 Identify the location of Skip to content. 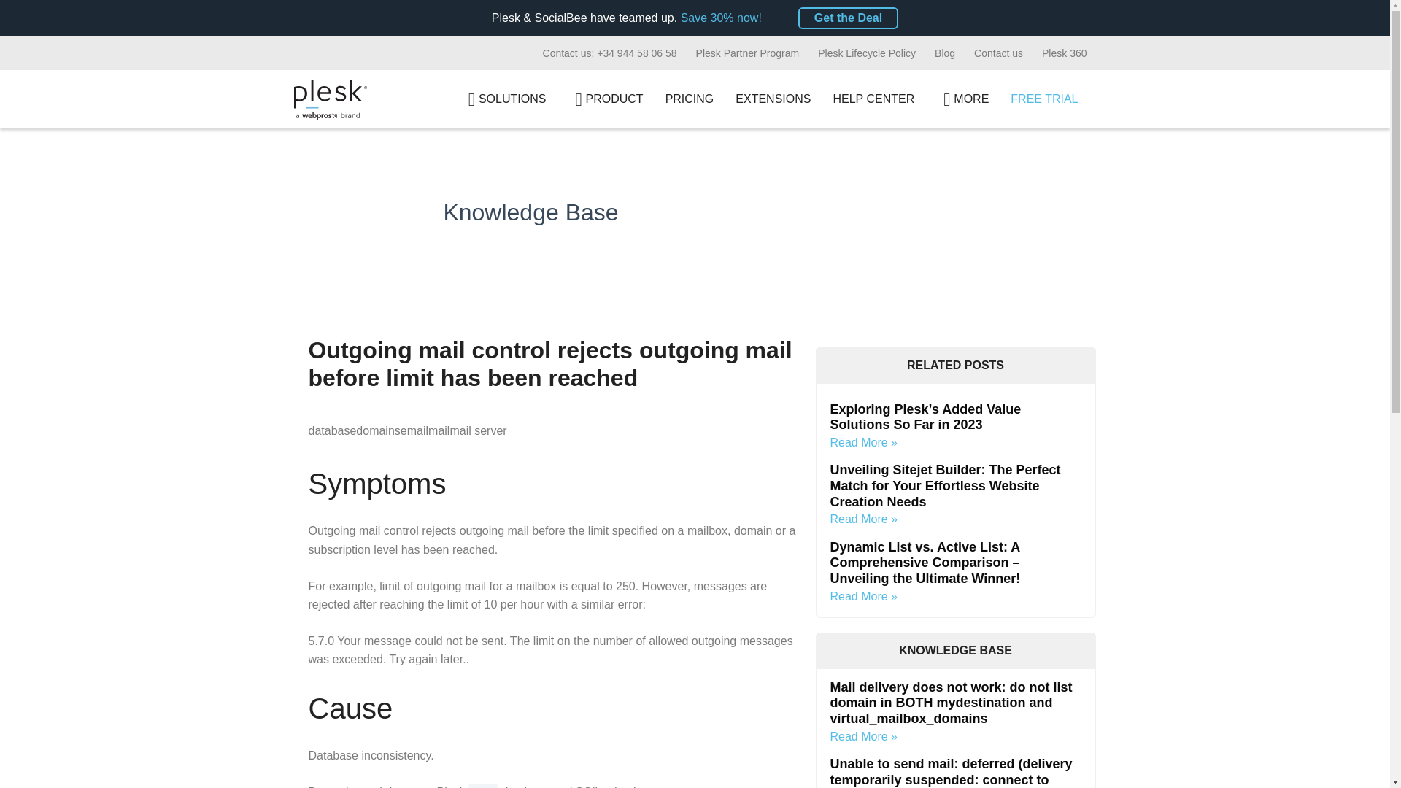
(15, 7).